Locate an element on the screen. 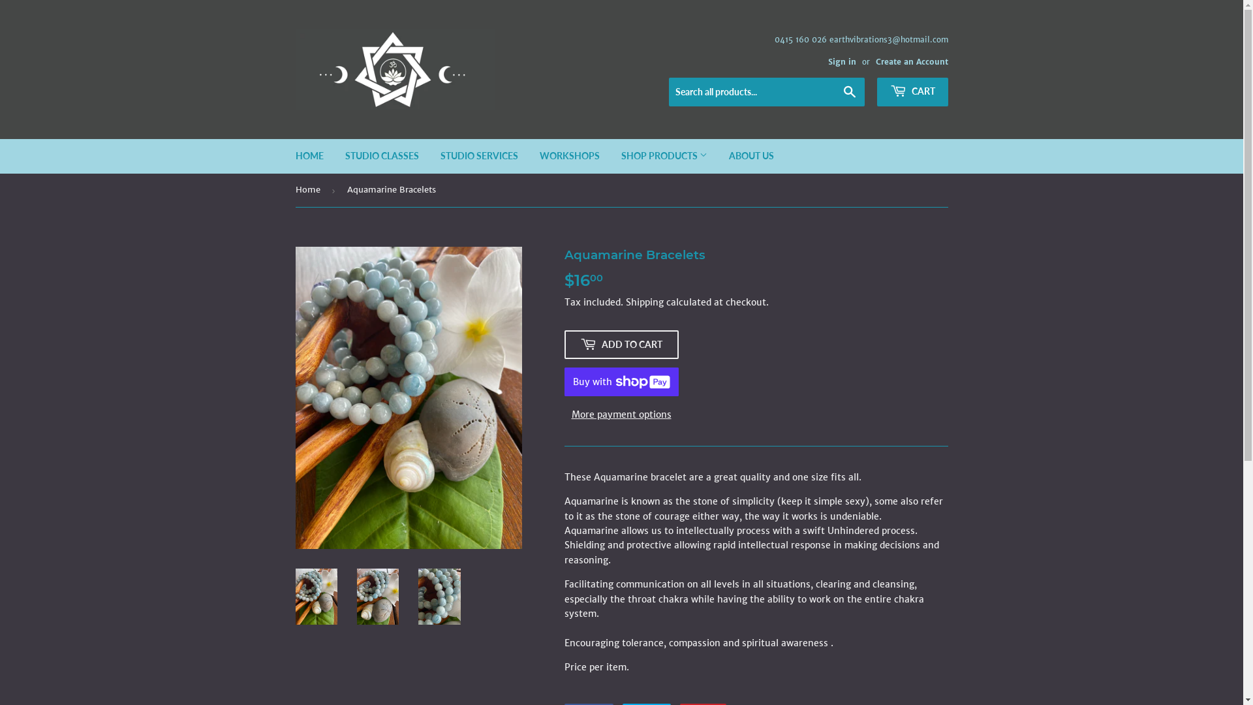  STUDIO SERVICES is located at coordinates (479, 156).